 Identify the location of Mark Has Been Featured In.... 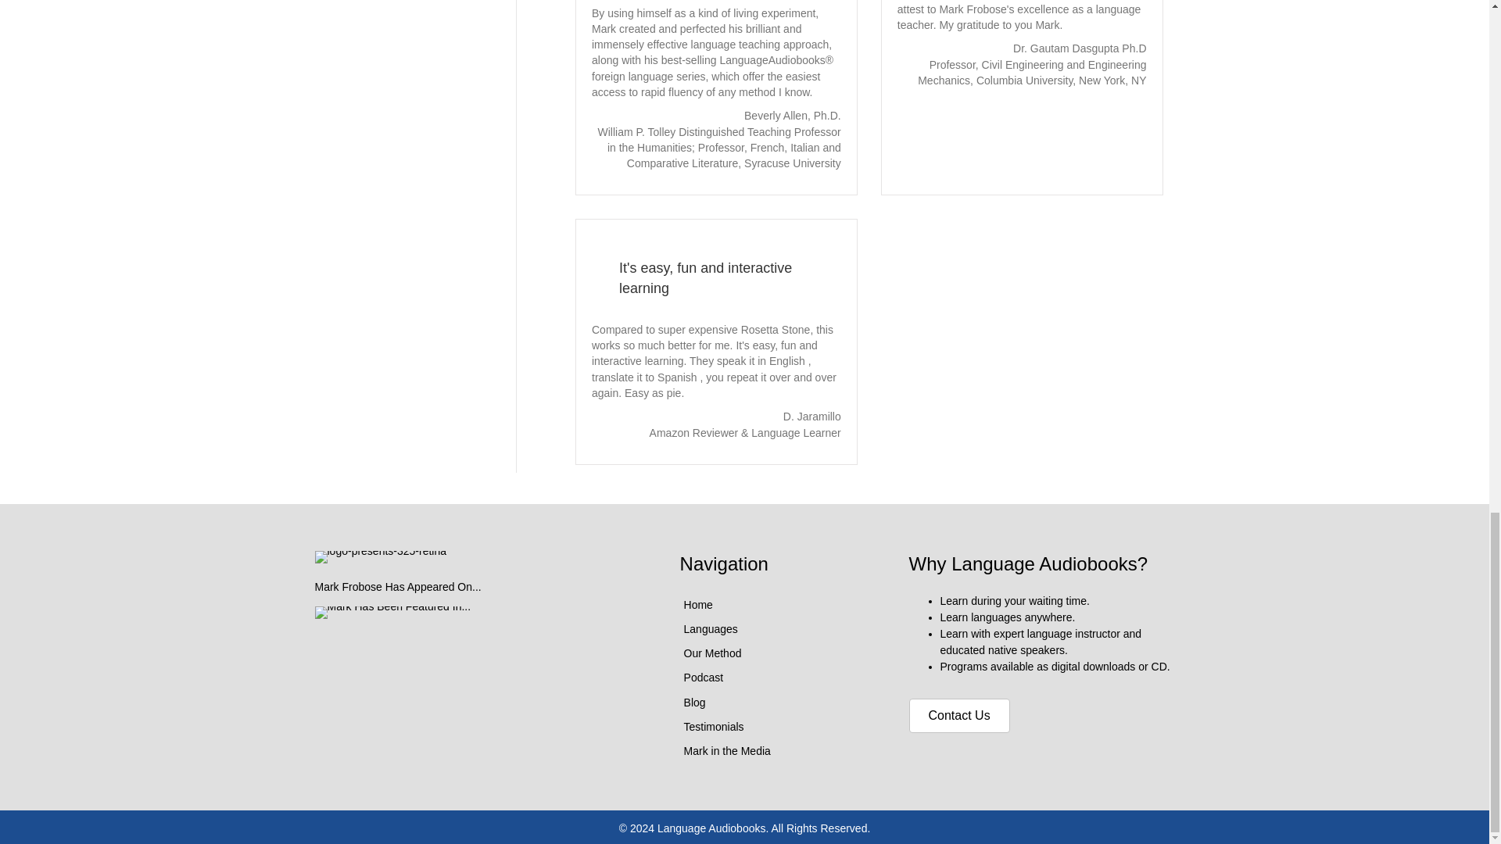
(392, 613).